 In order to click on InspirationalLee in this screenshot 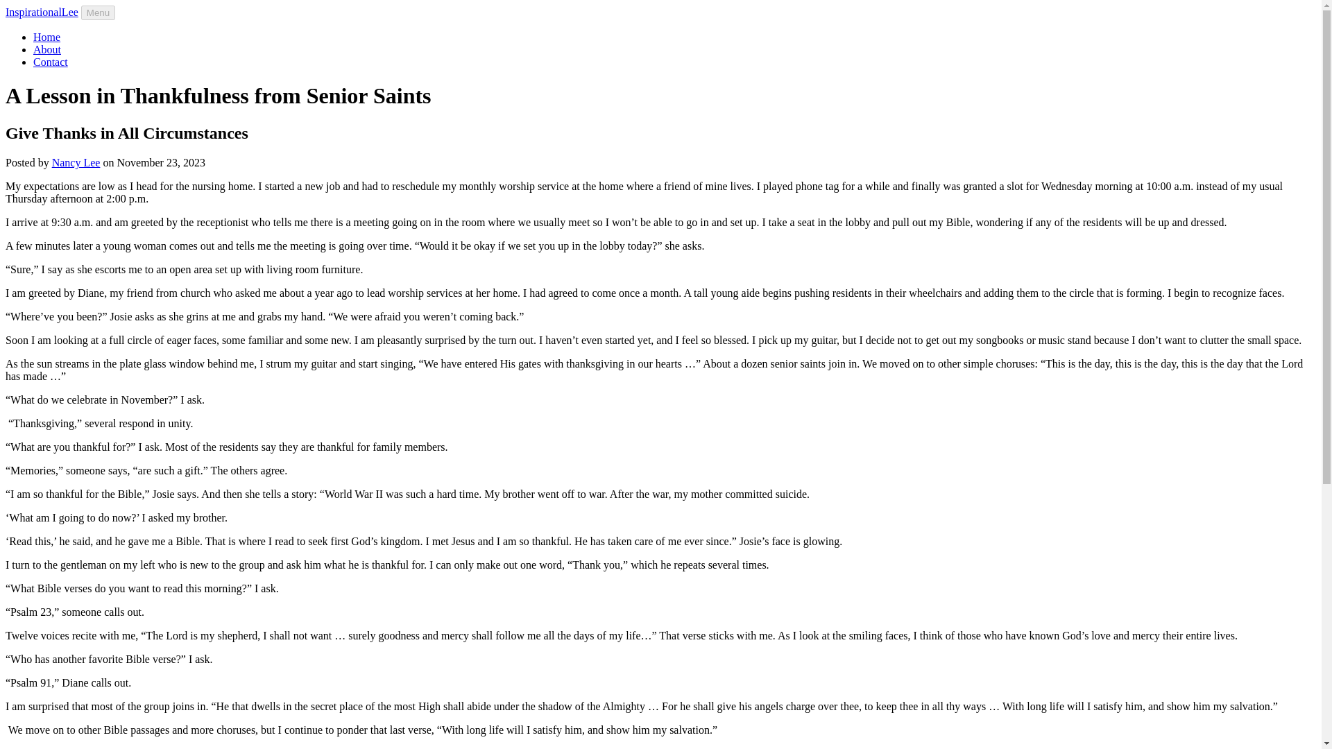, I will do `click(42, 11)`.